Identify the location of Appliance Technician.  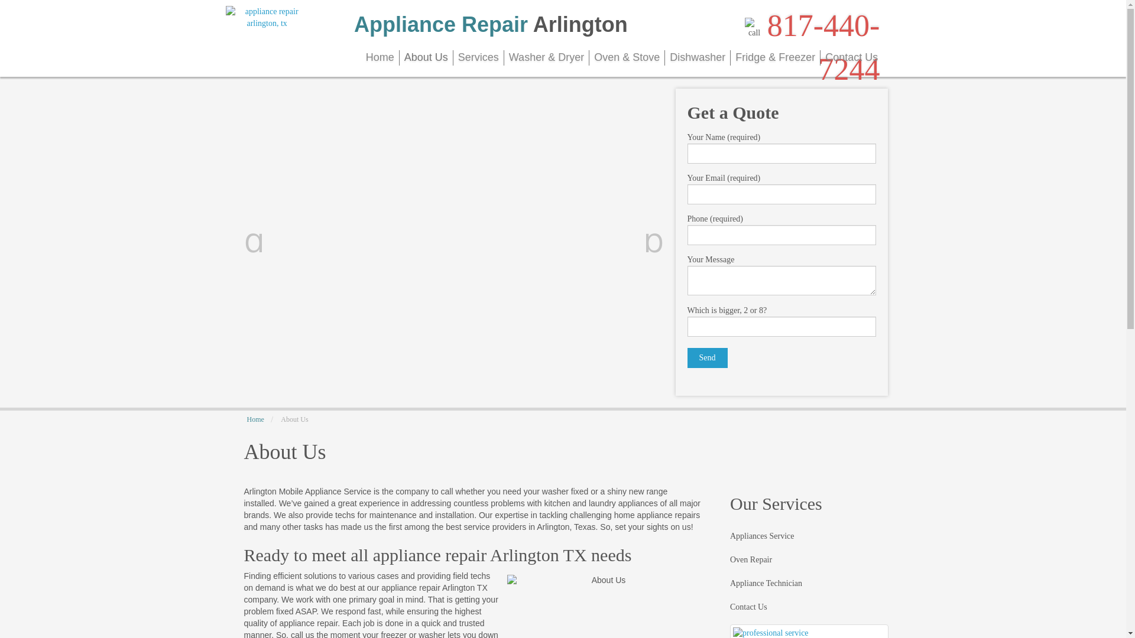
(766, 583).